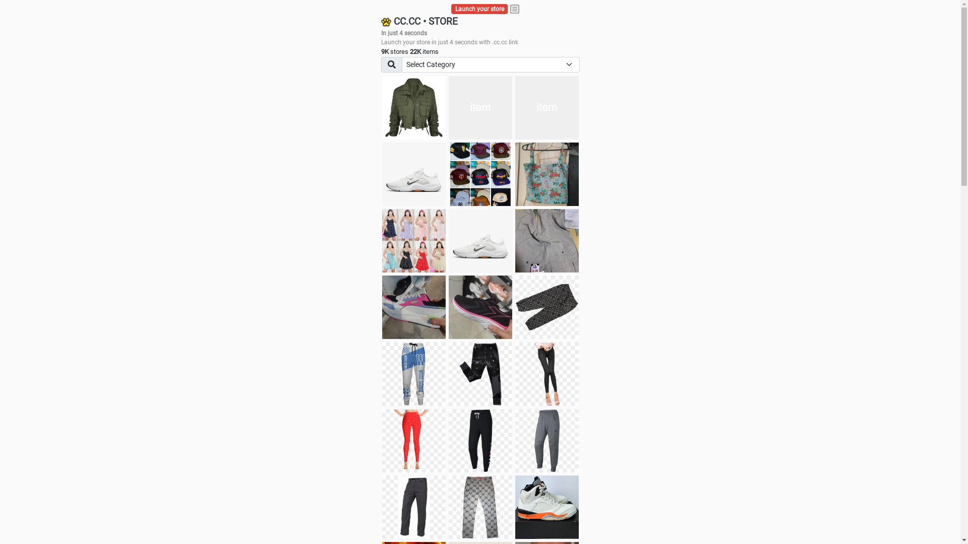 Image resolution: width=968 pixels, height=544 pixels. What do you see at coordinates (414, 307) in the screenshot?
I see `Zapatillas pumas` at bounding box center [414, 307].